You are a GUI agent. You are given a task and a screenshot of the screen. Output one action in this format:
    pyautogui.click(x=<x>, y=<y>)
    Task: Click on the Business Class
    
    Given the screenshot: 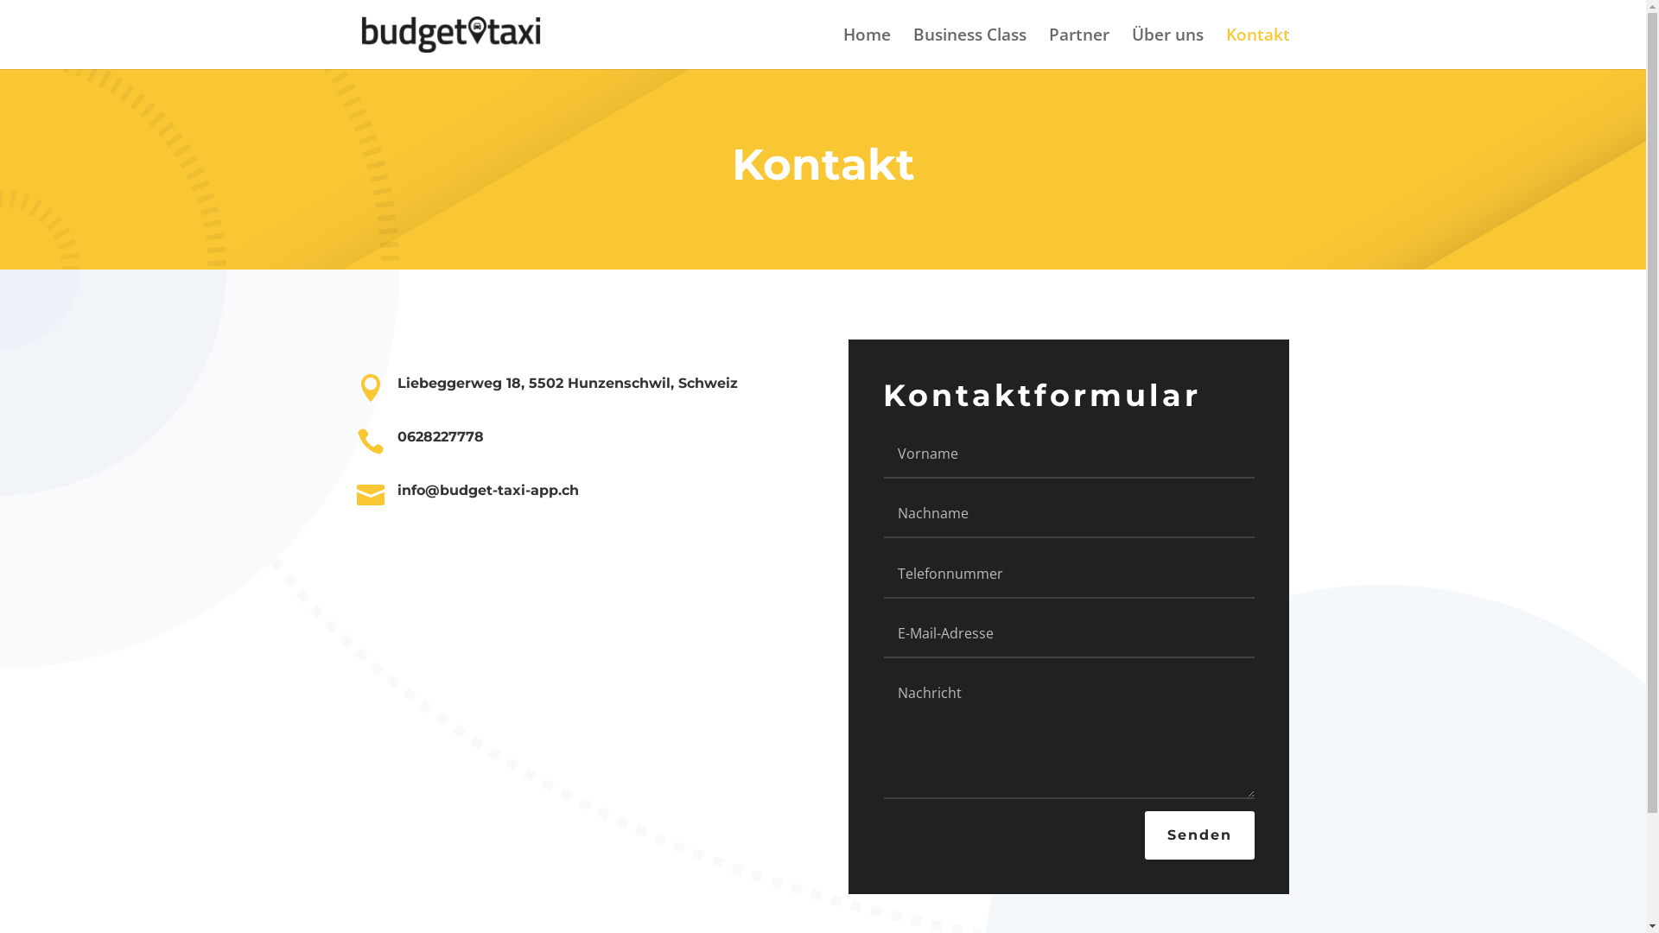 What is the action you would take?
    pyautogui.click(x=969, y=48)
    